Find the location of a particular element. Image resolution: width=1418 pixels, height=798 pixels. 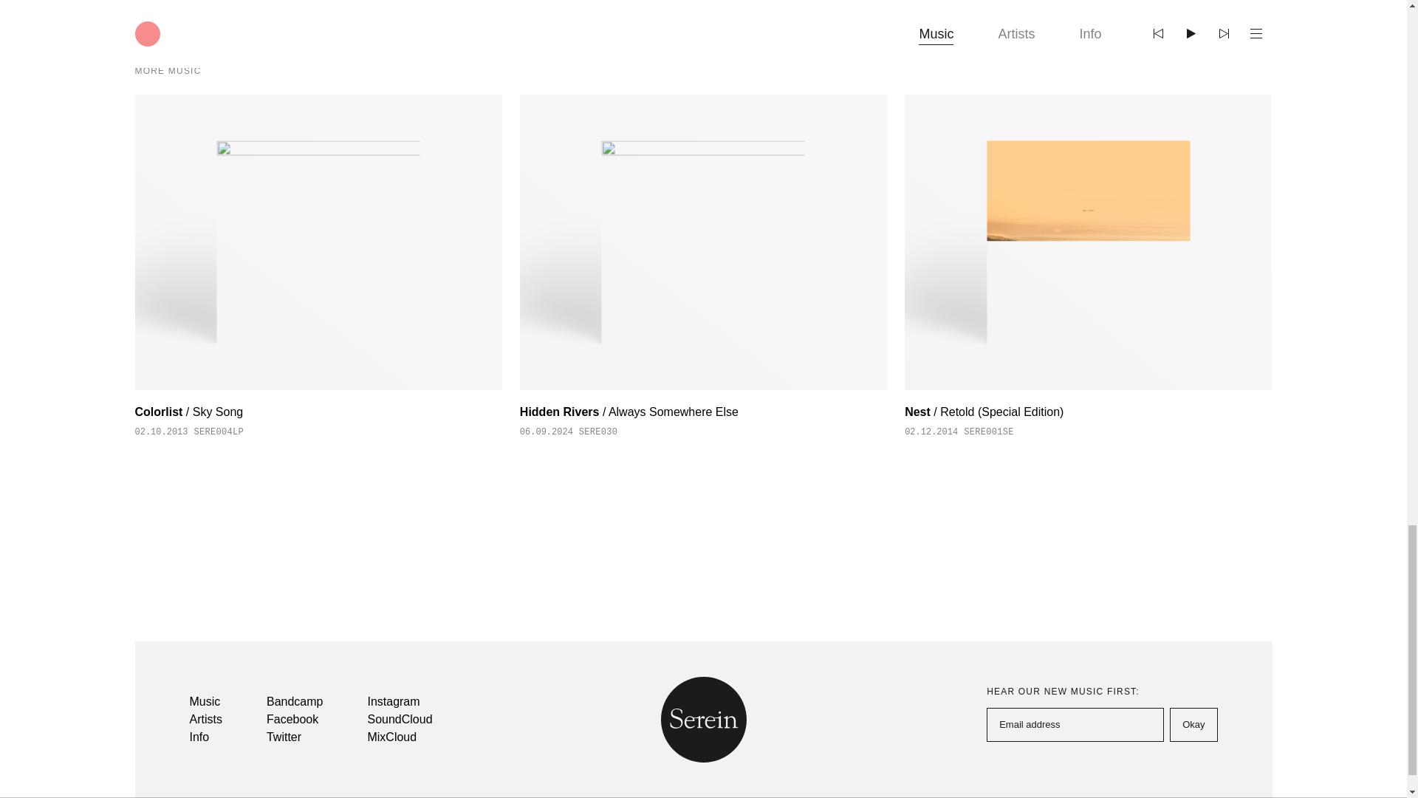

Facebook is located at coordinates (292, 719).